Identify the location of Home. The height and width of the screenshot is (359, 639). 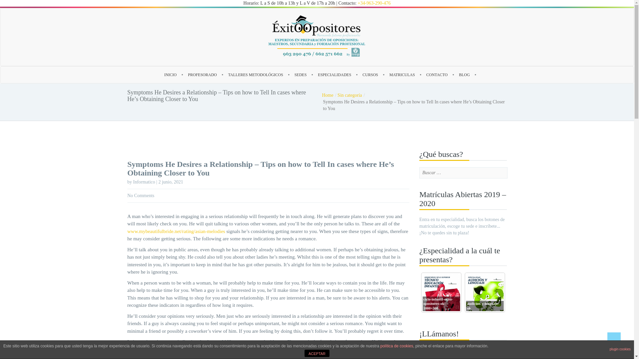
(329, 95).